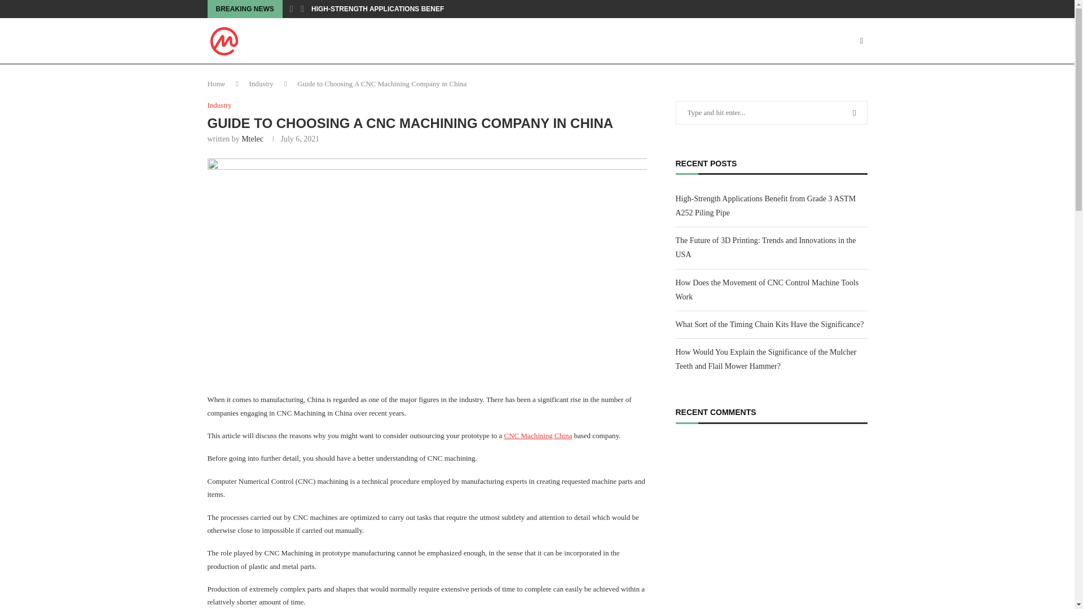  I want to click on Industry, so click(219, 105).